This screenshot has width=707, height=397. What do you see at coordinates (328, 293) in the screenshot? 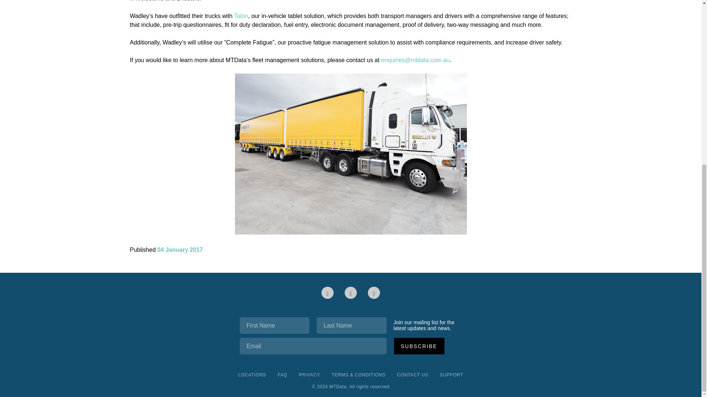
I see `Linkedin` at bounding box center [328, 293].